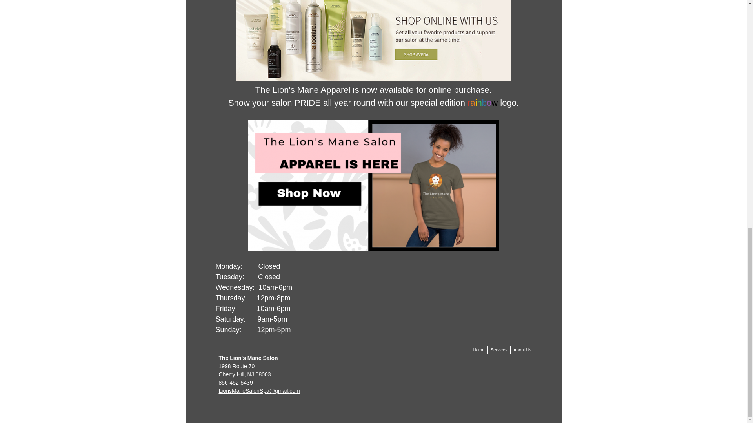  I want to click on About Us, so click(522, 350).